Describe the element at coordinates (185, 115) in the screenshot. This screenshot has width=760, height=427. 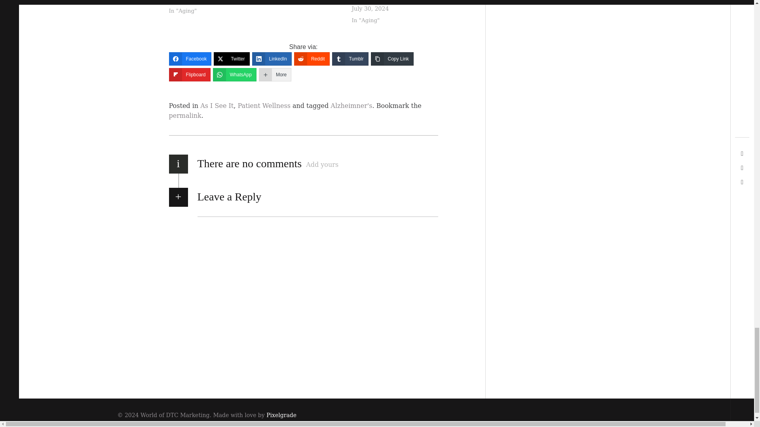
I see `permalink` at that location.